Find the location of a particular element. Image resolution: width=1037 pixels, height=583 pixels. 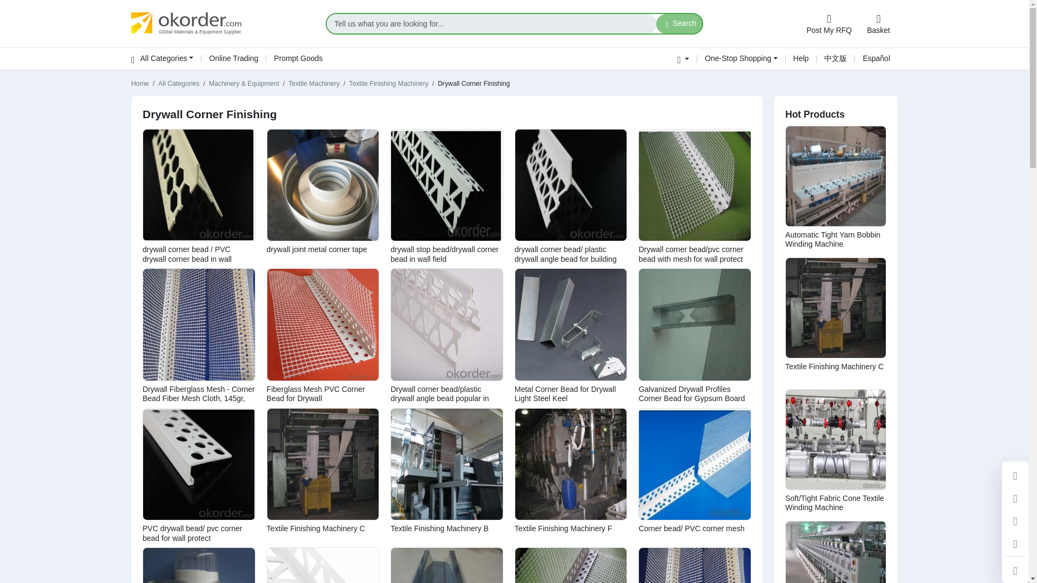

Post My RFQ is located at coordinates (829, 24).